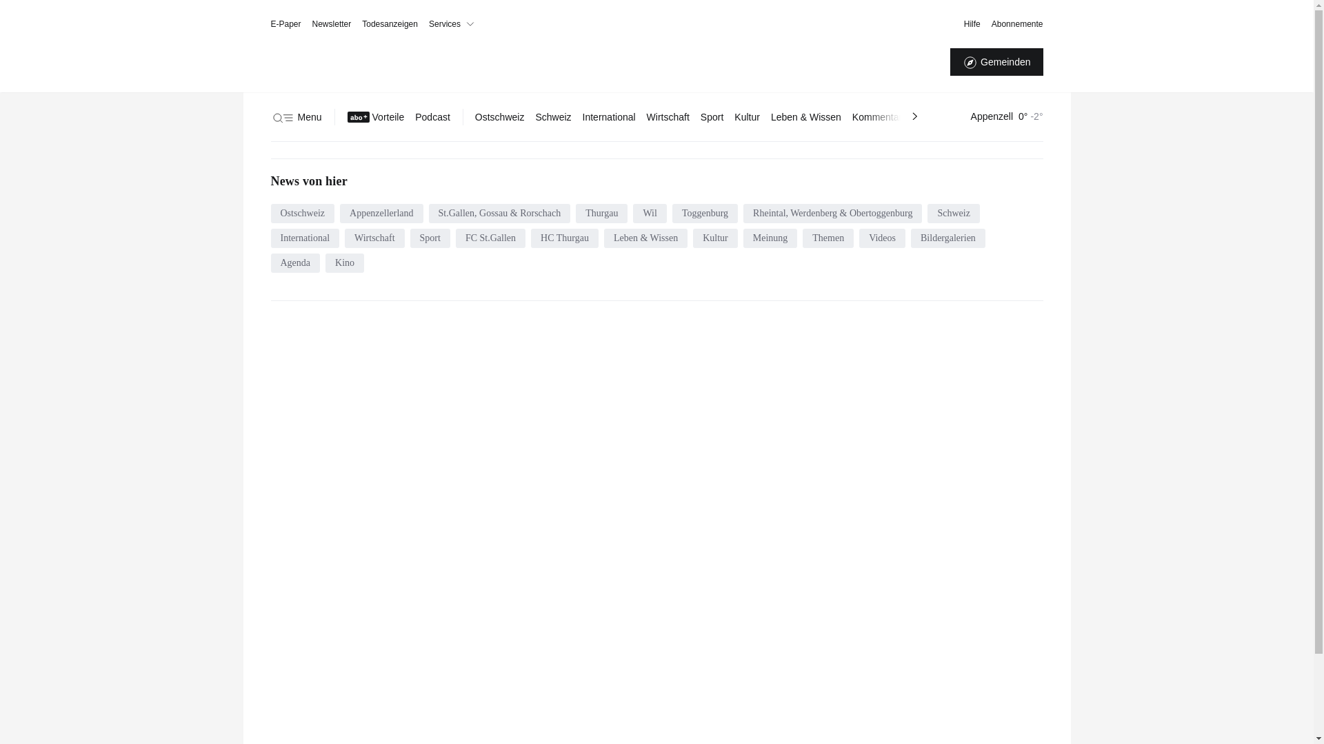 The width and height of the screenshot is (1324, 744). What do you see at coordinates (382, 214) in the screenshot?
I see `Appenzellerland` at bounding box center [382, 214].